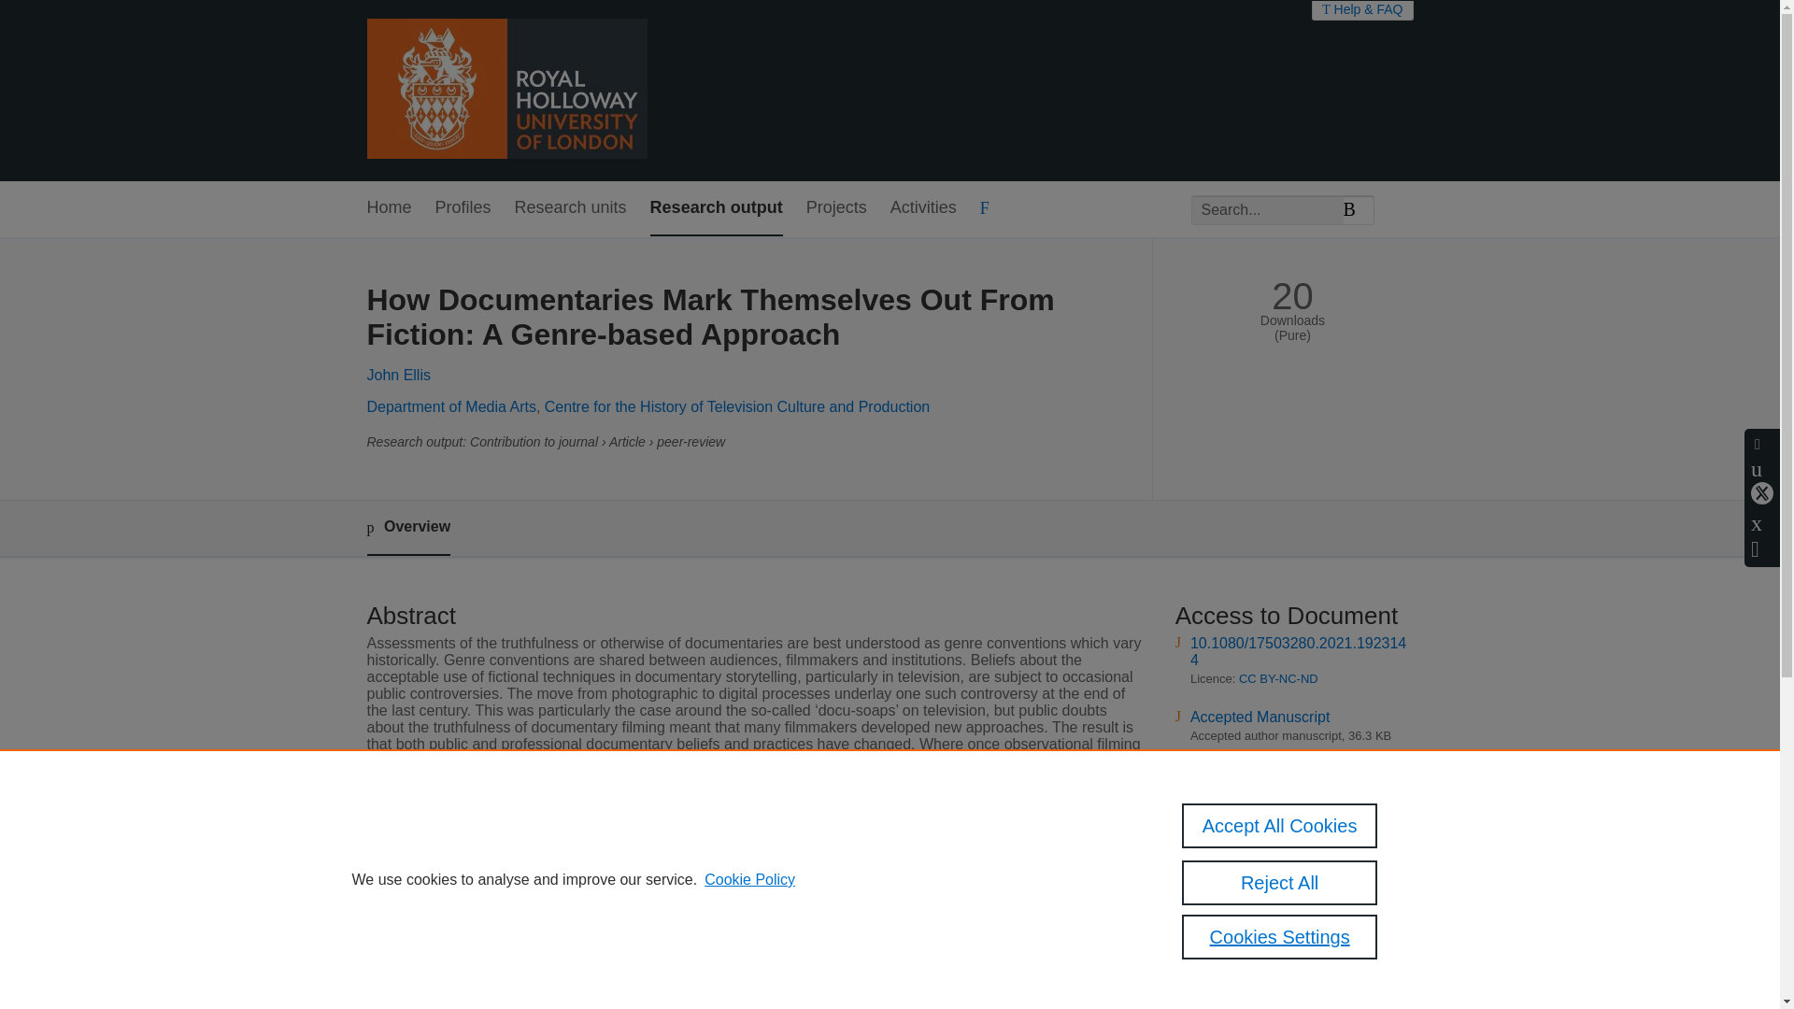  What do you see at coordinates (463, 208) in the screenshot?
I see `Profiles` at bounding box center [463, 208].